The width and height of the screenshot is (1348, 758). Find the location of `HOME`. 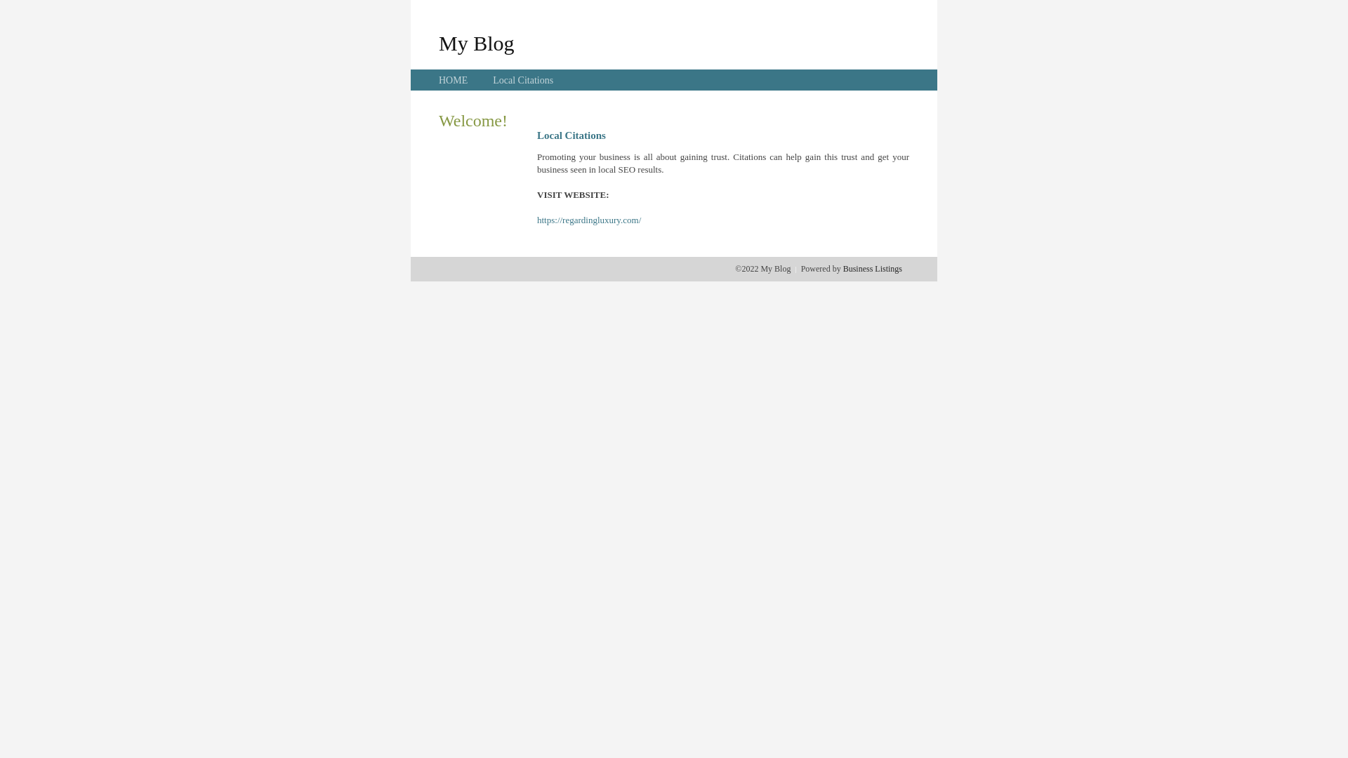

HOME is located at coordinates (454, 80).